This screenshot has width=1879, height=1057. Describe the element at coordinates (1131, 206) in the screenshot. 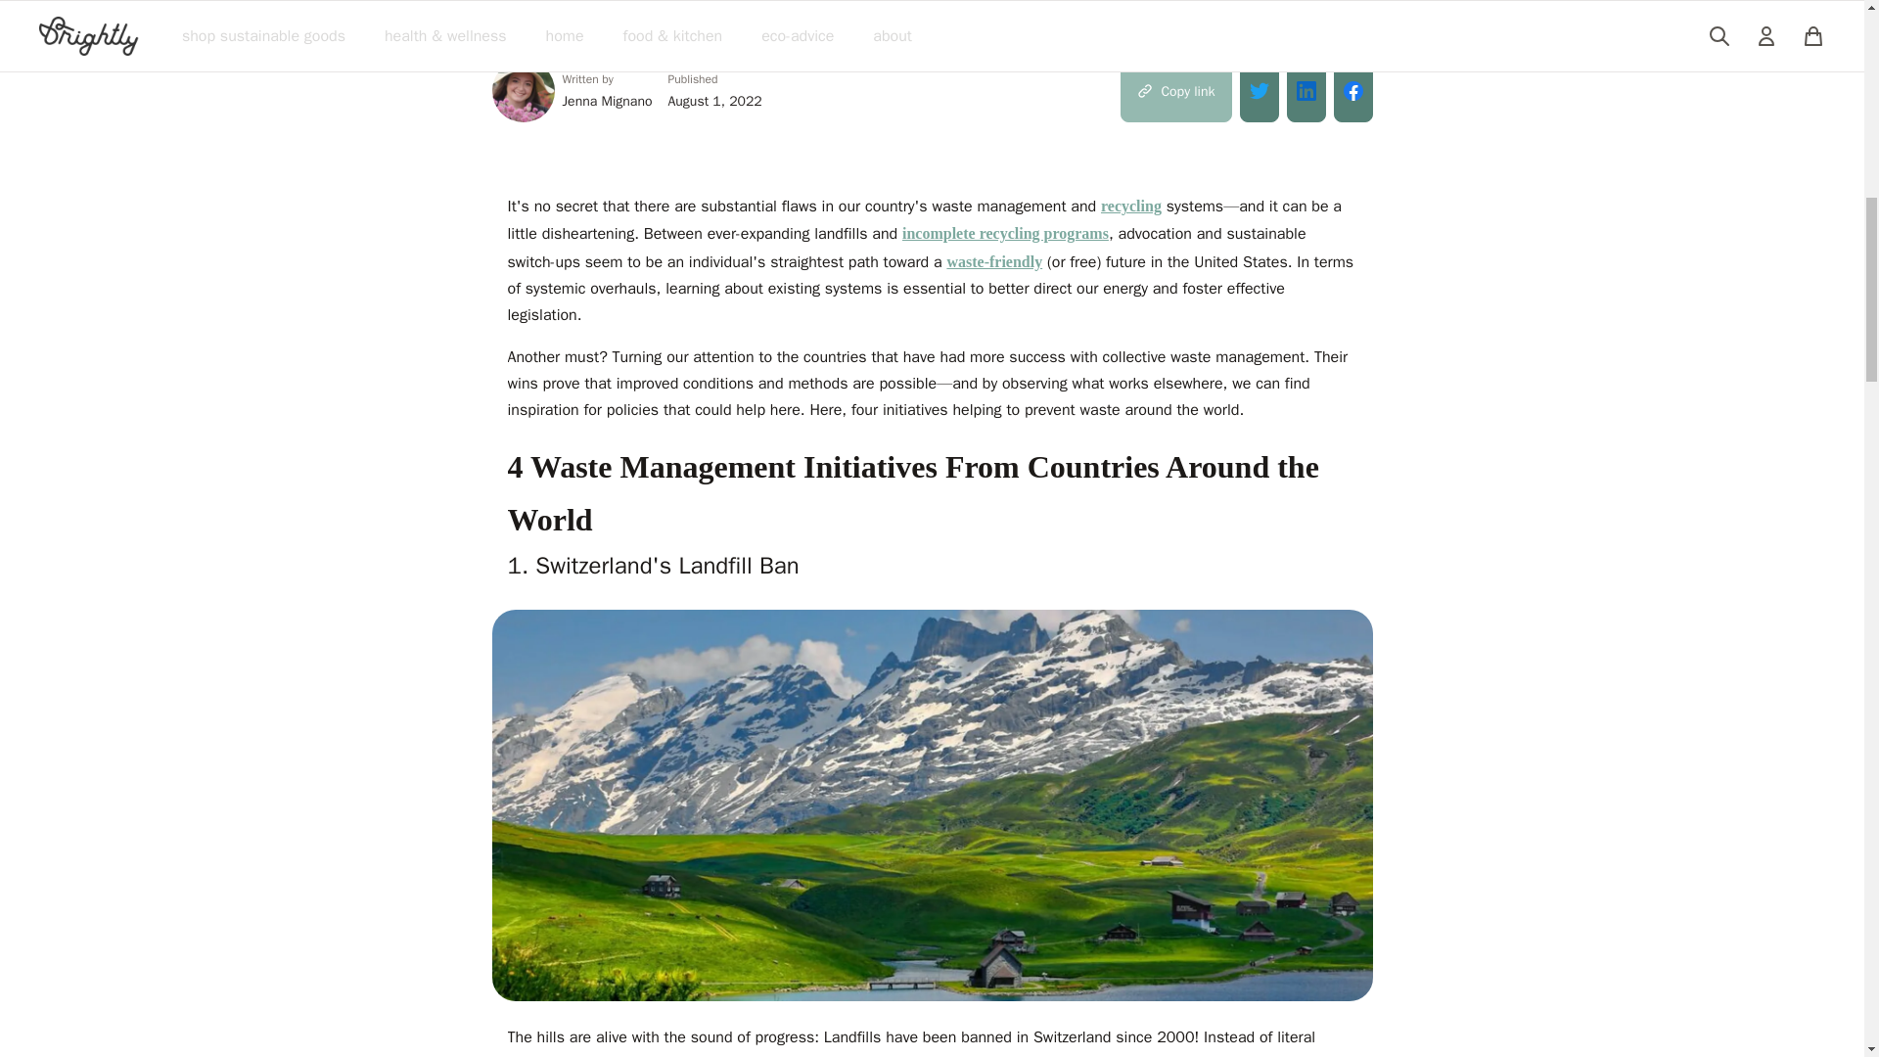

I see `recycling` at that location.